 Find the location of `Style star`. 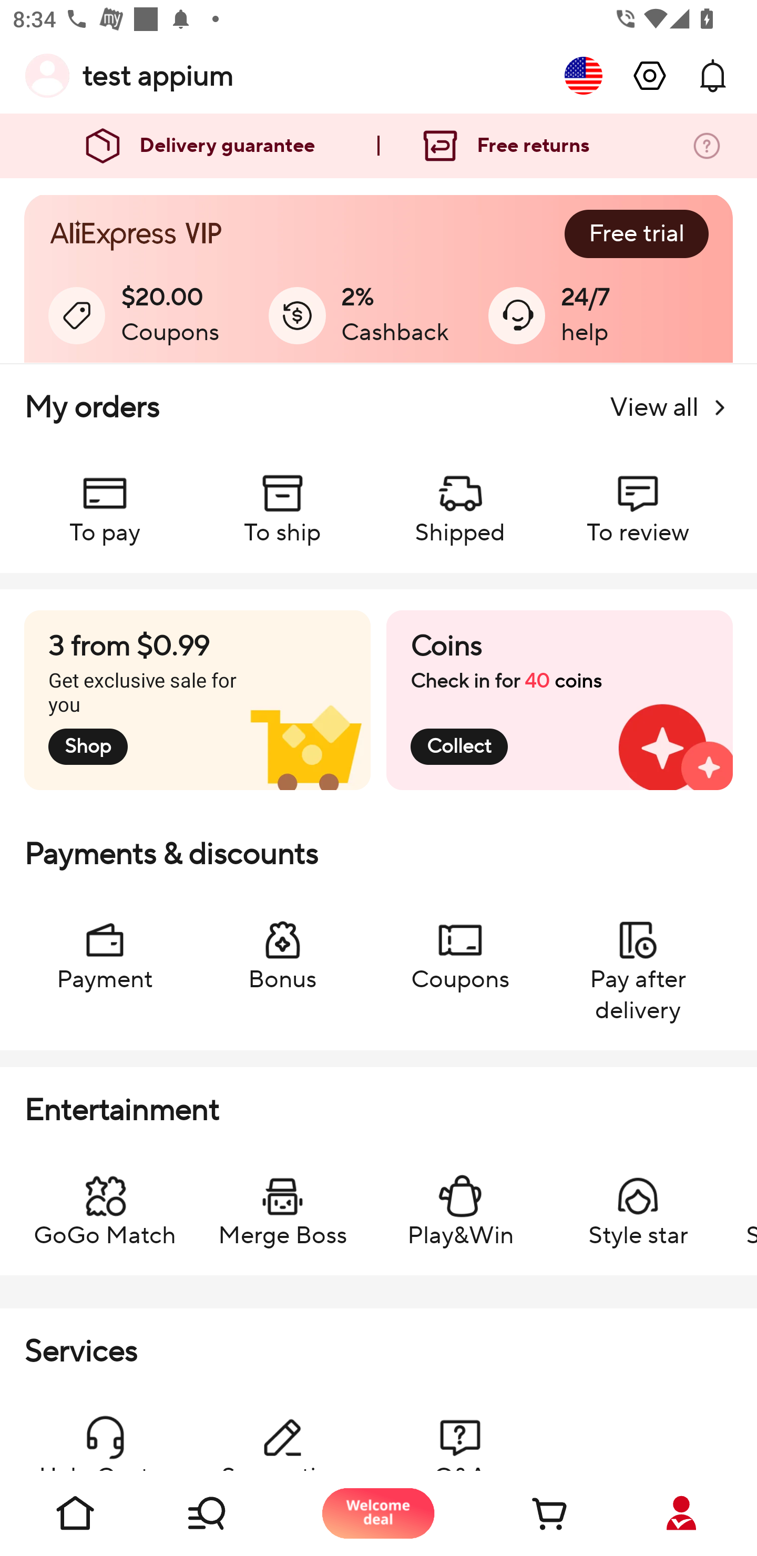

Style star is located at coordinates (637, 1203).